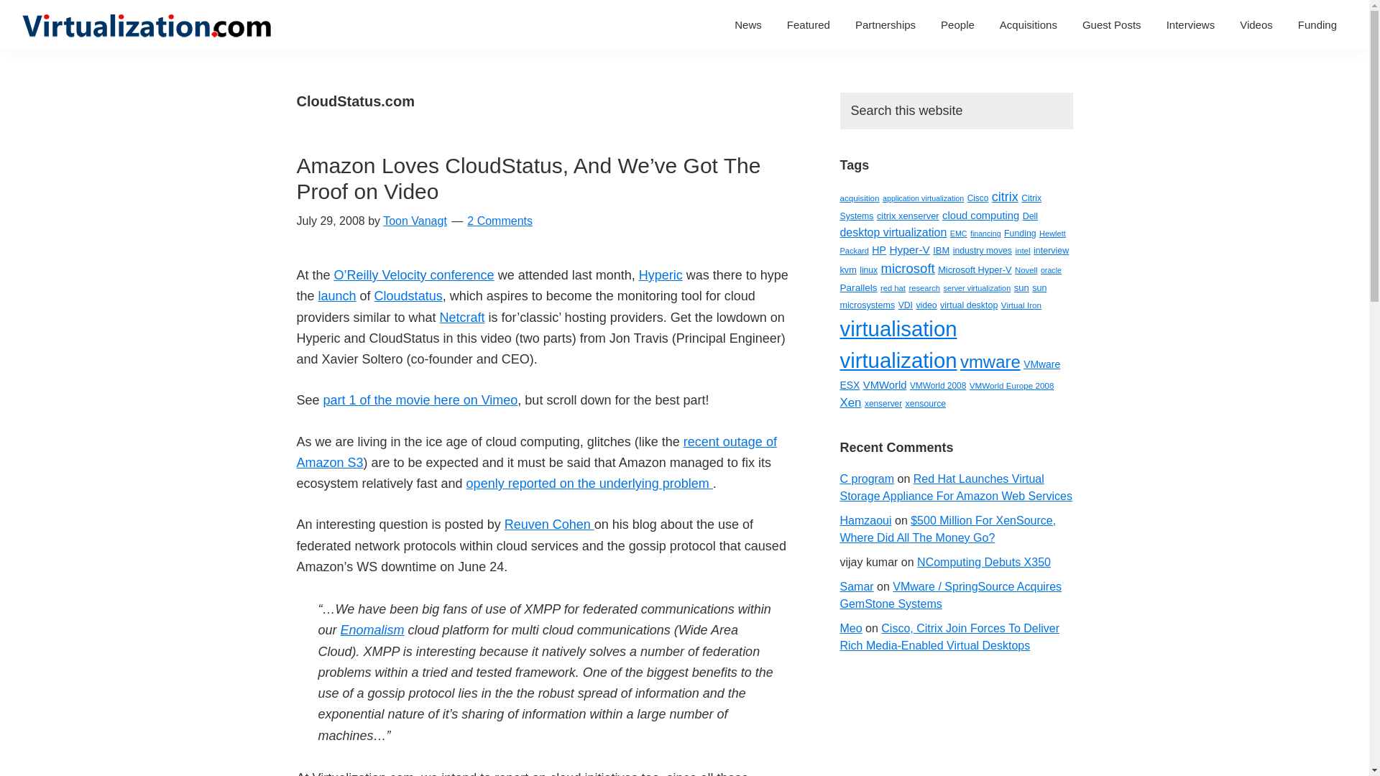 Image resolution: width=1380 pixels, height=776 pixels. What do you see at coordinates (408, 296) in the screenshot?
I see `Cloudstatus.com homepage` at bounding box center [408, 296].